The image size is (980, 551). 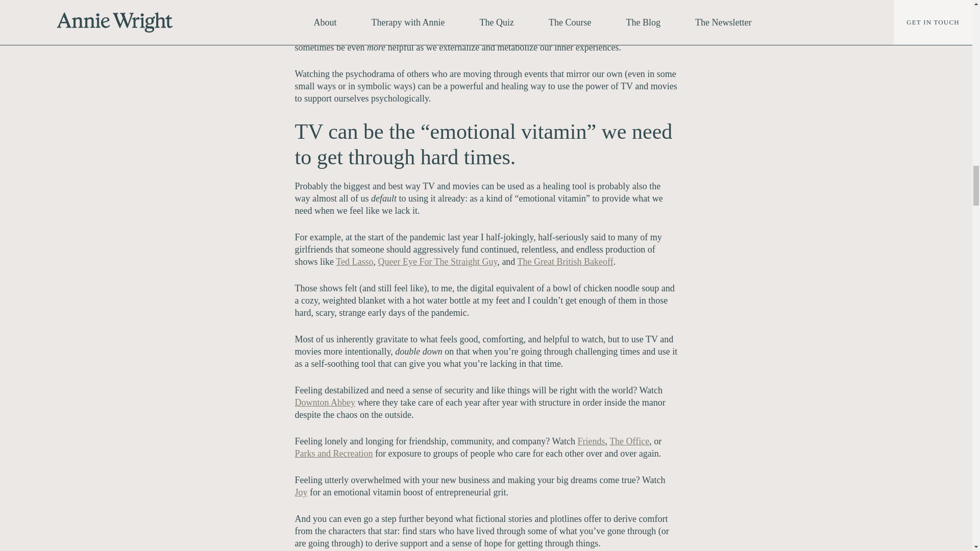 I want to click on Downton Abbey, so click(x=325, y=402).